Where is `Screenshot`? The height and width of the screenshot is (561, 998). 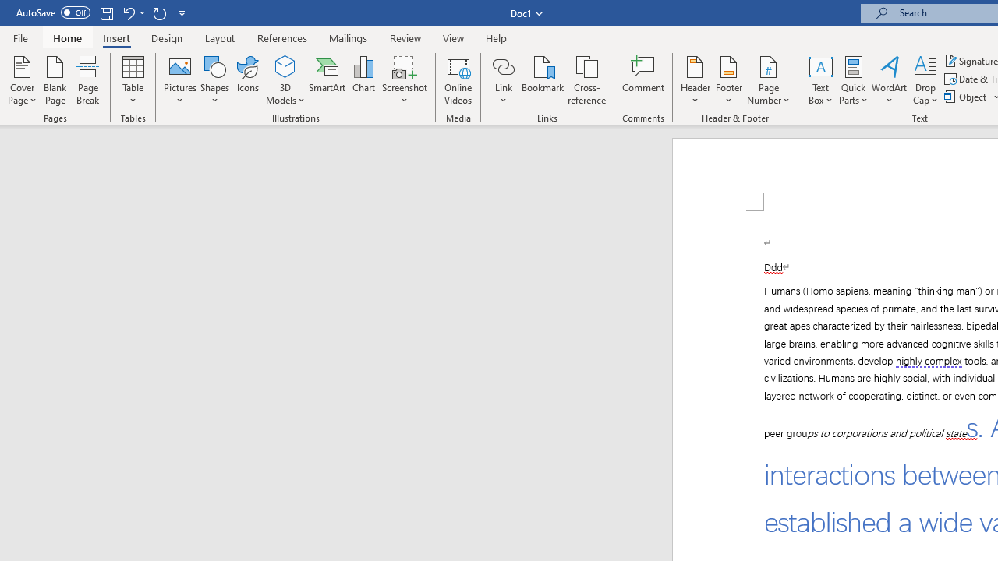
Screenshot is located at coordinates (404, 79).